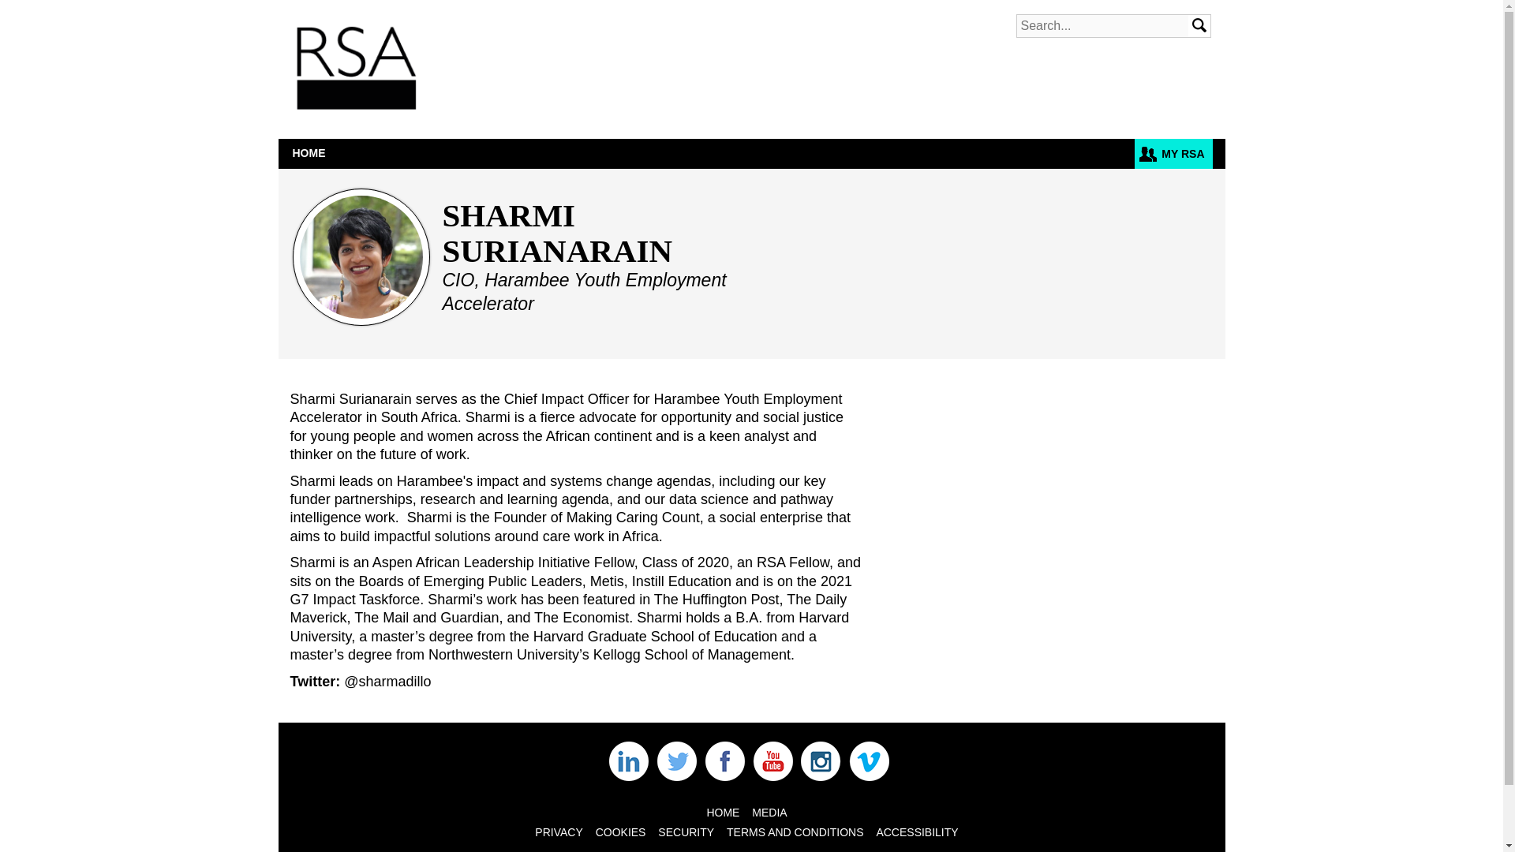  I want to click on TERMS AND CONDITIONS, so click(795, 831).